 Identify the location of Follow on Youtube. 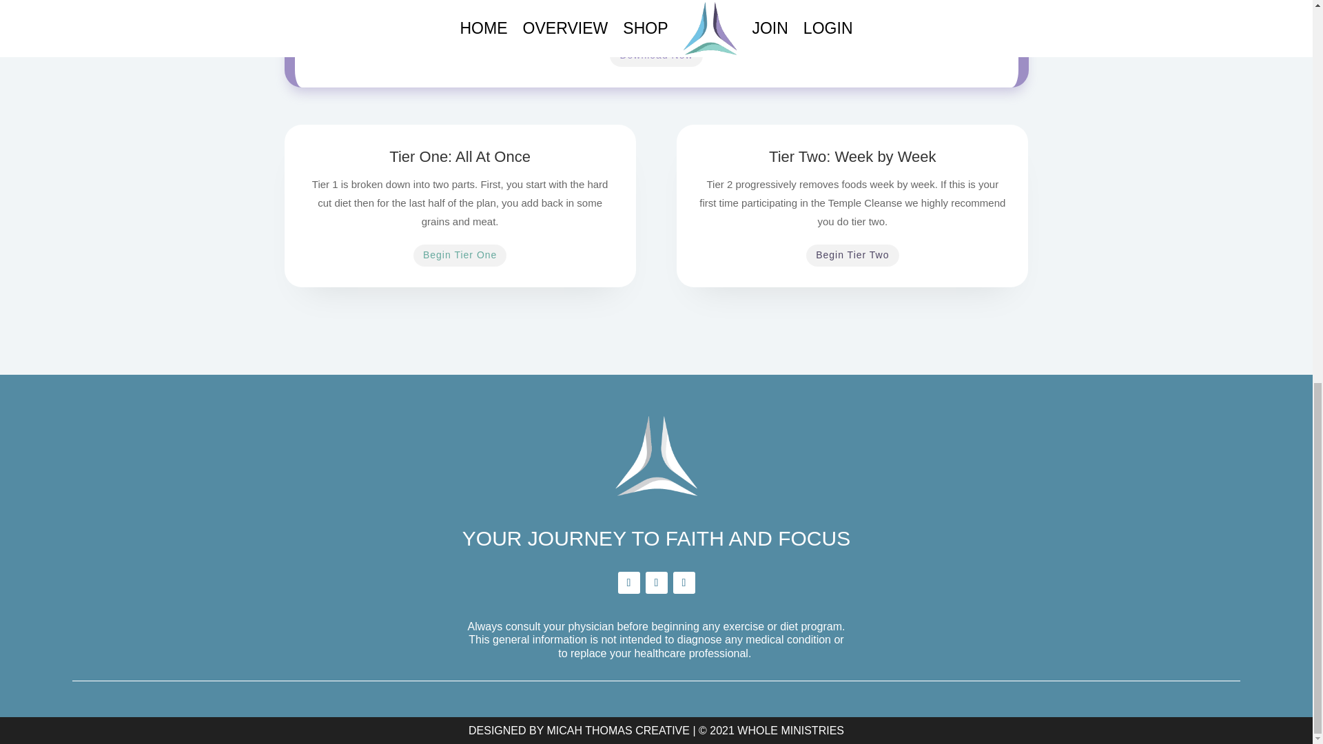
(684, 583).